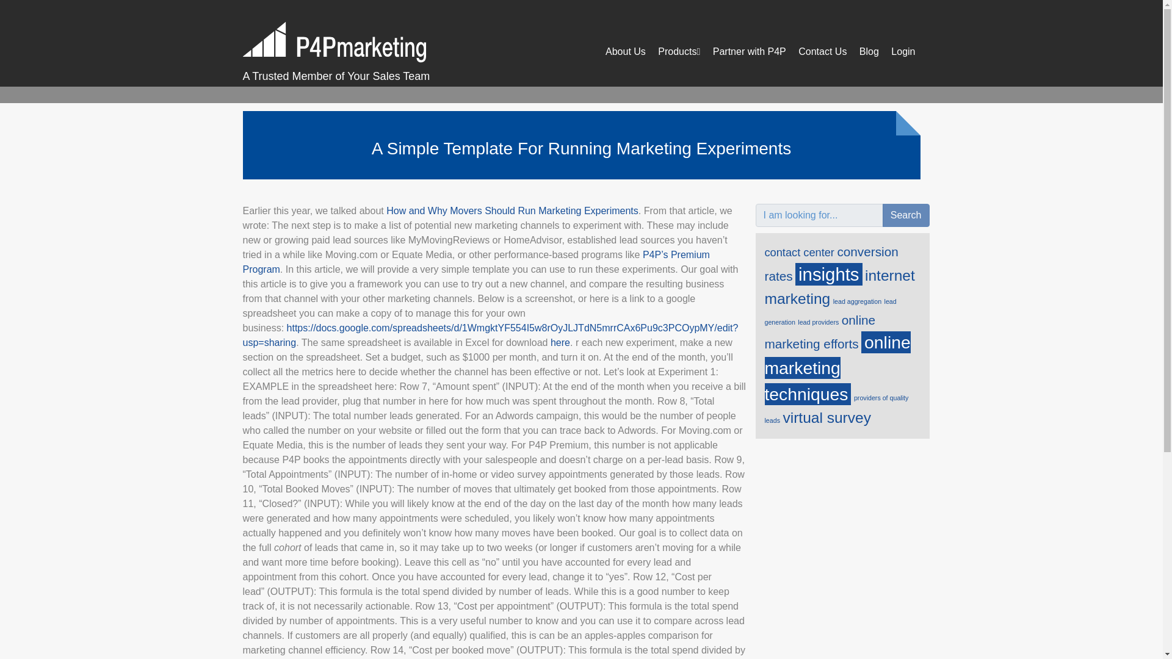  I want to click on Login, so click(903, 51).